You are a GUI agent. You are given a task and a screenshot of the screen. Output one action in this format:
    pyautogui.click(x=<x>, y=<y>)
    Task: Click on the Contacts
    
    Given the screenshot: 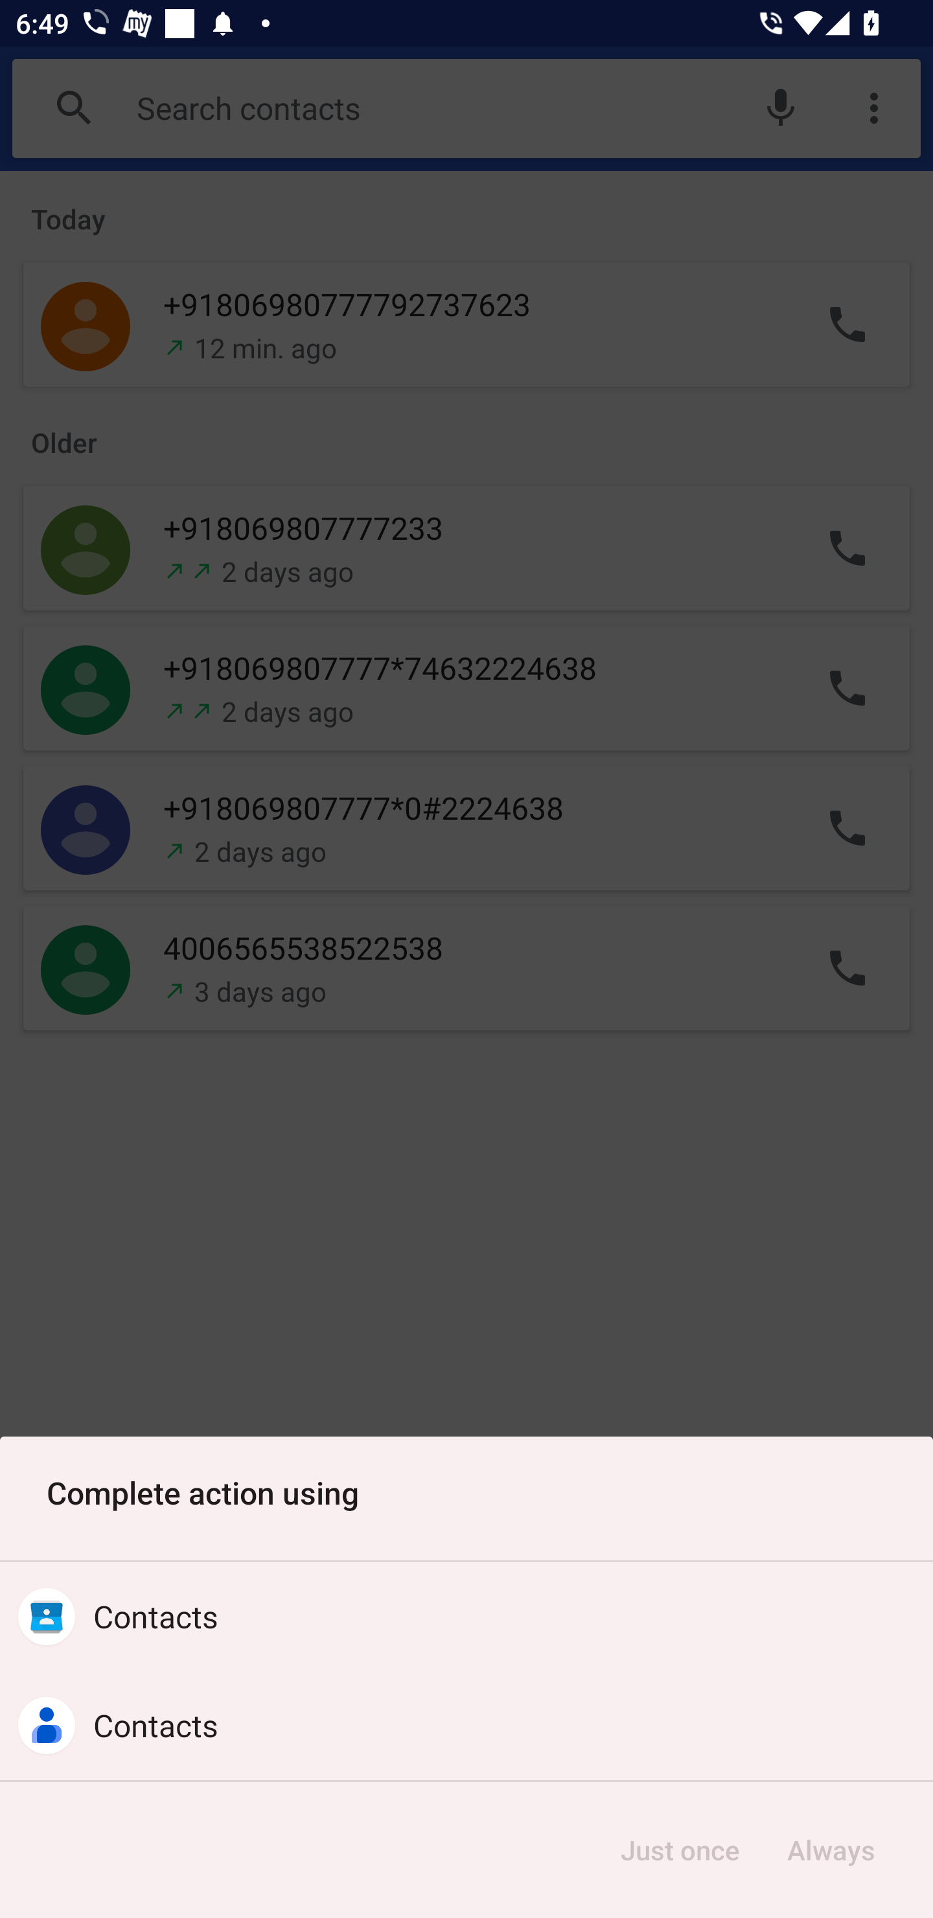 What is the action you would take?
    pyautogui.click(x=466, y=1725)
    